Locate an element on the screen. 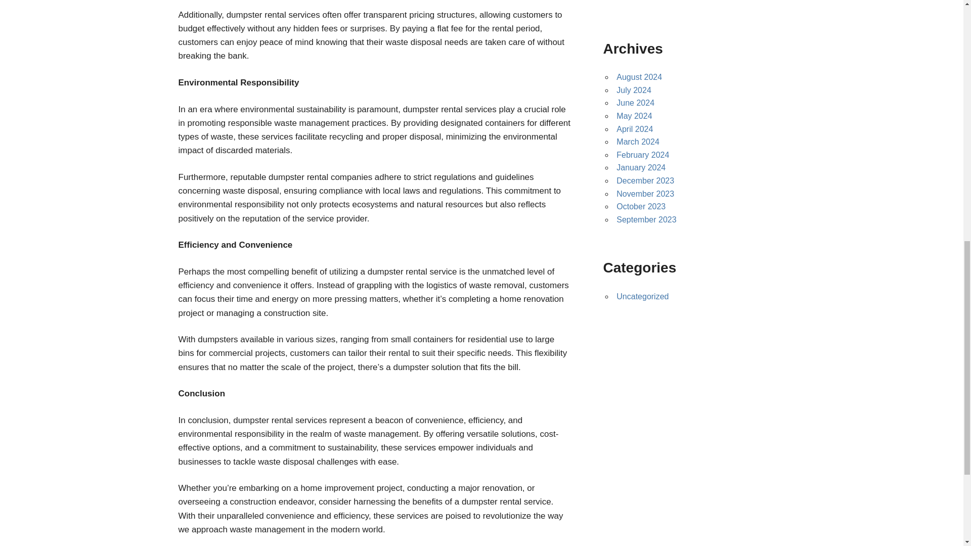  June 2024 is located at coordinates (635, 103).